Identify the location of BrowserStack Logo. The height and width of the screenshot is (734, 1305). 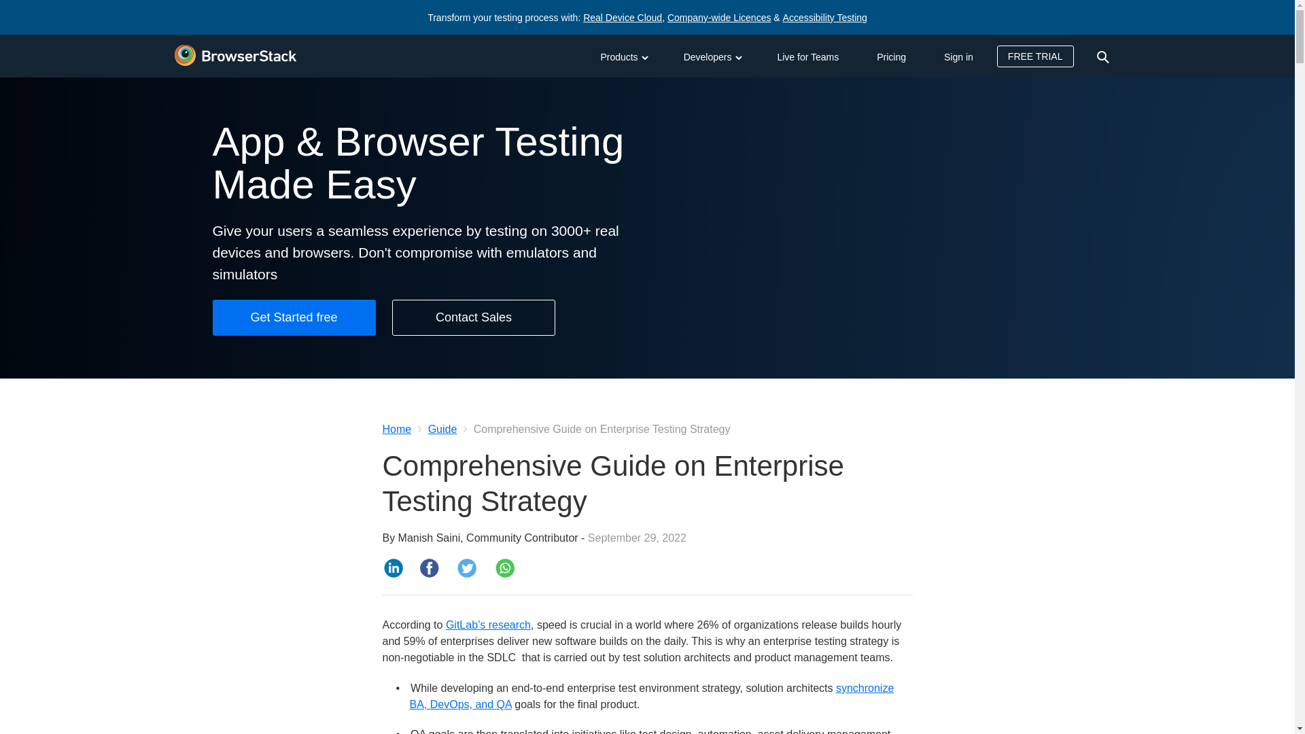
(234, 56).